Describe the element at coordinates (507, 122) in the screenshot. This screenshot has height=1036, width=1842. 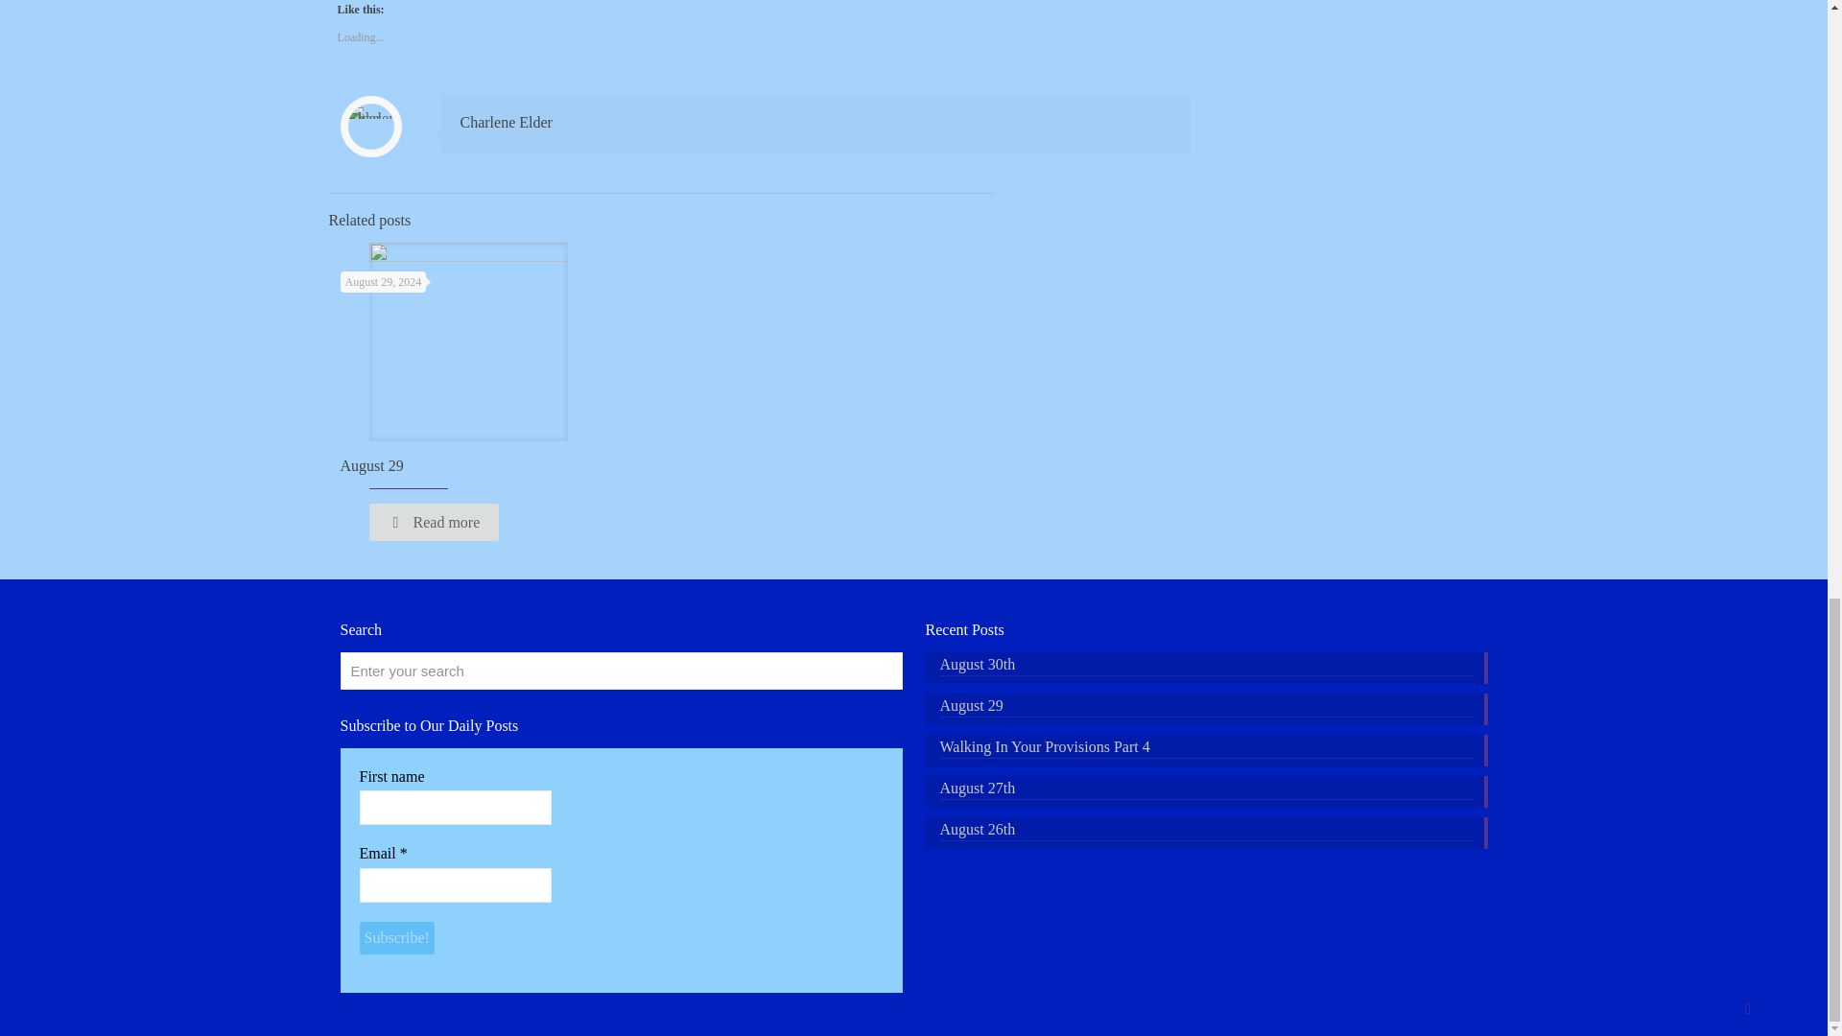
I see `Charlene Elder` at that location.